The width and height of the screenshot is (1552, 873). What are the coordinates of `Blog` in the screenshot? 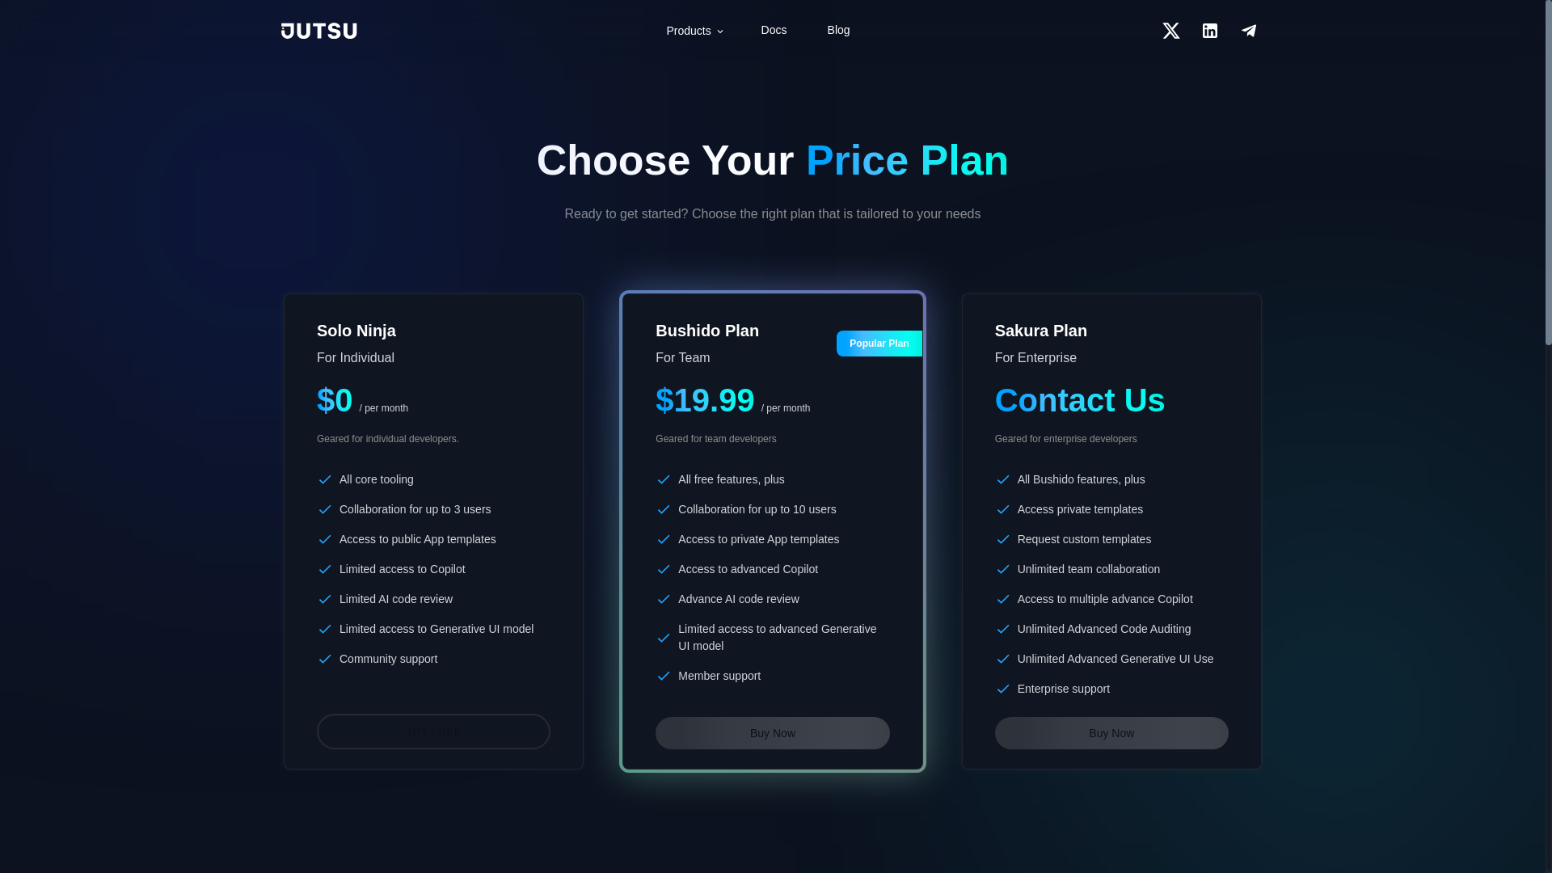 It's located at (839, 31).